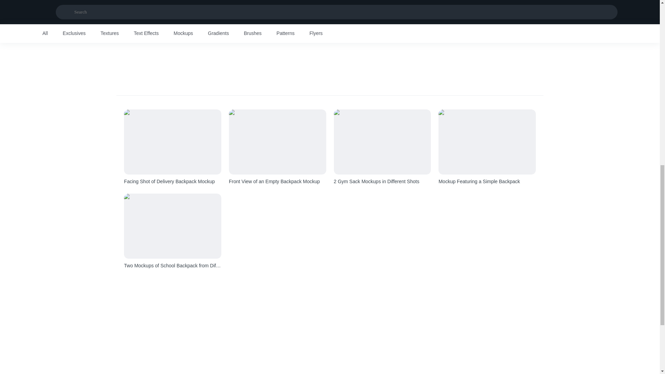 This screenshot has width=665, height=374. What do you see at coordinates (172, 181) in the screenshot?
I see `Facing Shot of Delivery Backpack Mockup` at bounding box center [172, 181].